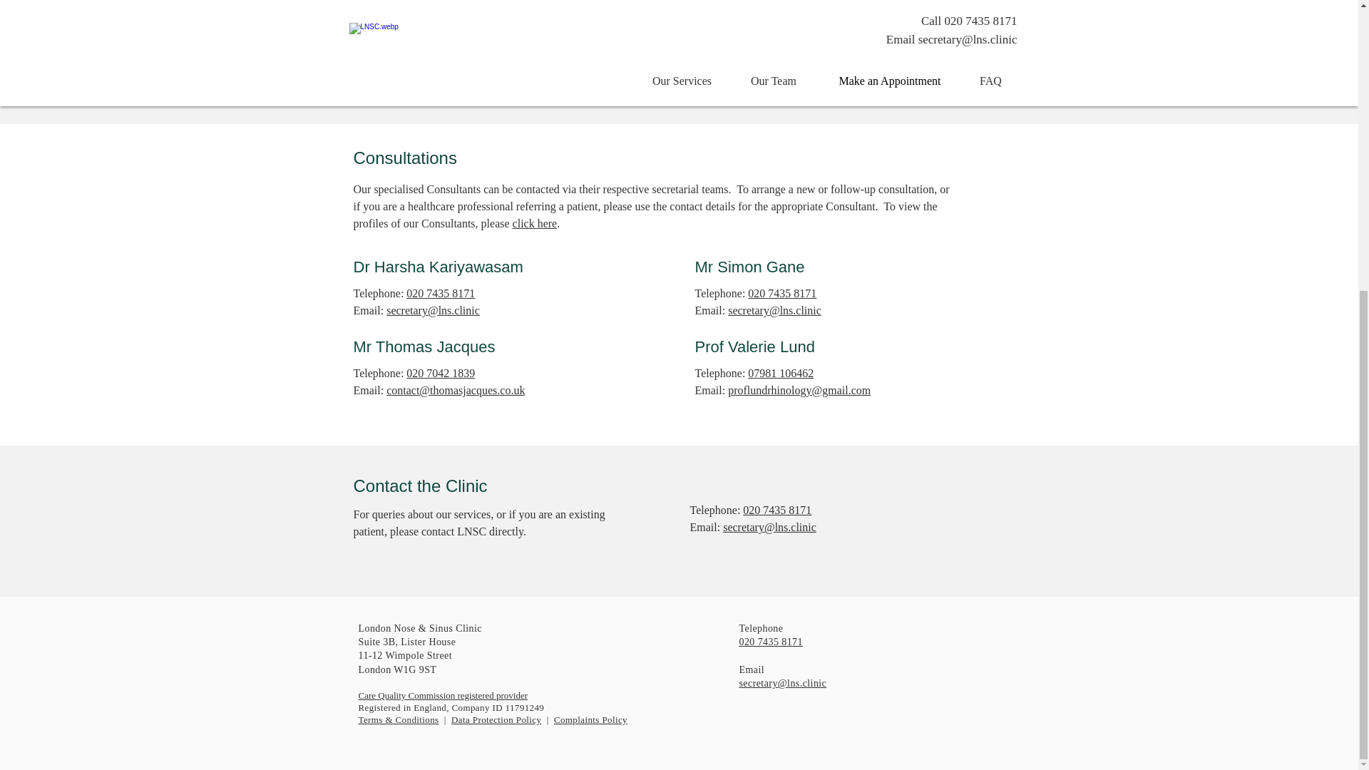  What do you see at coordinates (590, 720) in the screenshot?
I see `Complaints Policy` at bounding box center [590, 720].